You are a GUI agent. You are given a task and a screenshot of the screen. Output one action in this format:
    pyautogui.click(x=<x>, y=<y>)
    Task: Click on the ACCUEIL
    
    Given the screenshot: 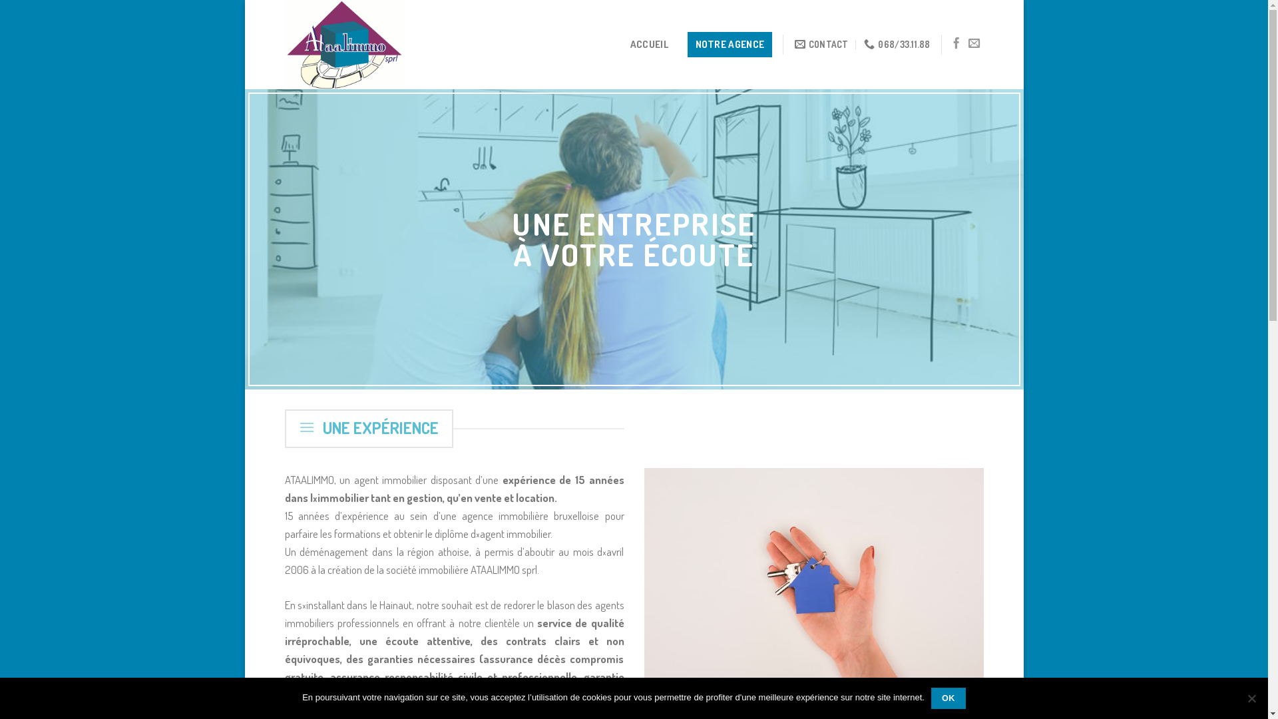 What is the action you would take?
    pyautogui.click(x=649, y=45)
    